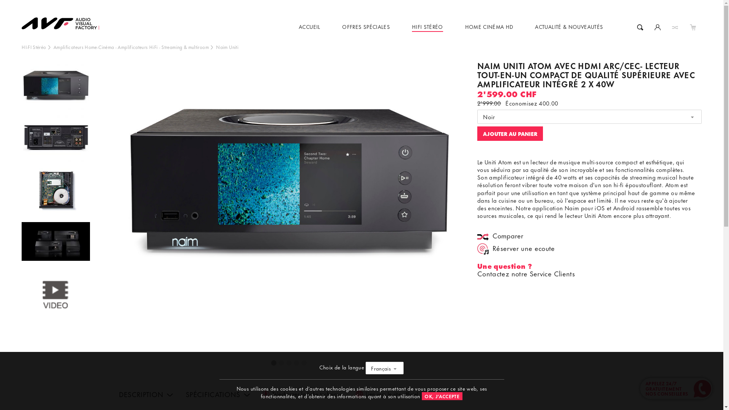 Image resolution: width=729 pixels, height=410 pixels. What do you see at coordinates (658, 27) in the screenshot?
I see `Login` at bounding box center [658, 27].